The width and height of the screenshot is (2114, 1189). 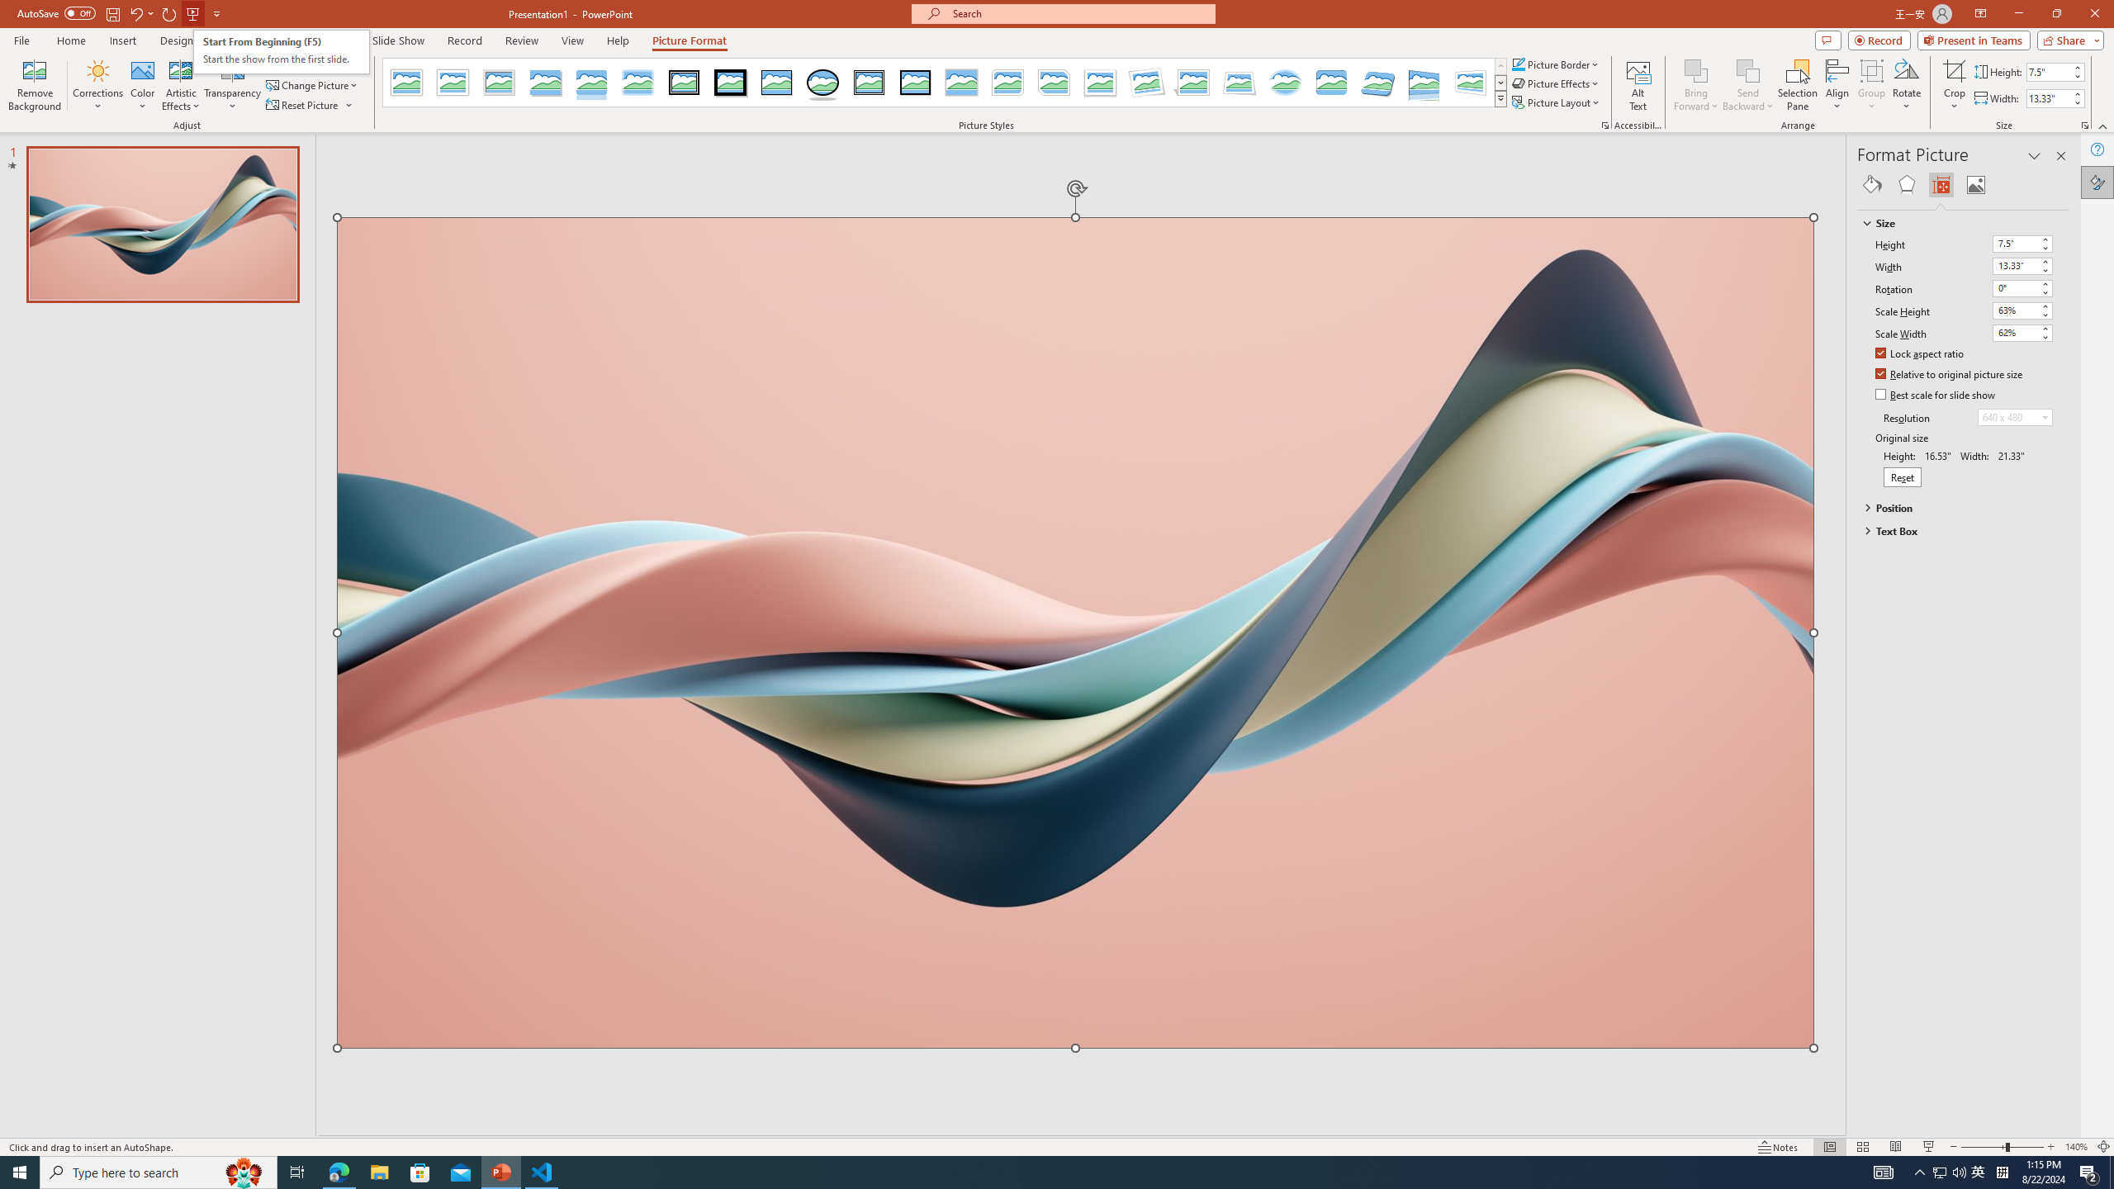 What do you see at coordinates (961, 83) in the screenshot?
I see `Center Shadow Rectangle` at bounding box center [961, 83].